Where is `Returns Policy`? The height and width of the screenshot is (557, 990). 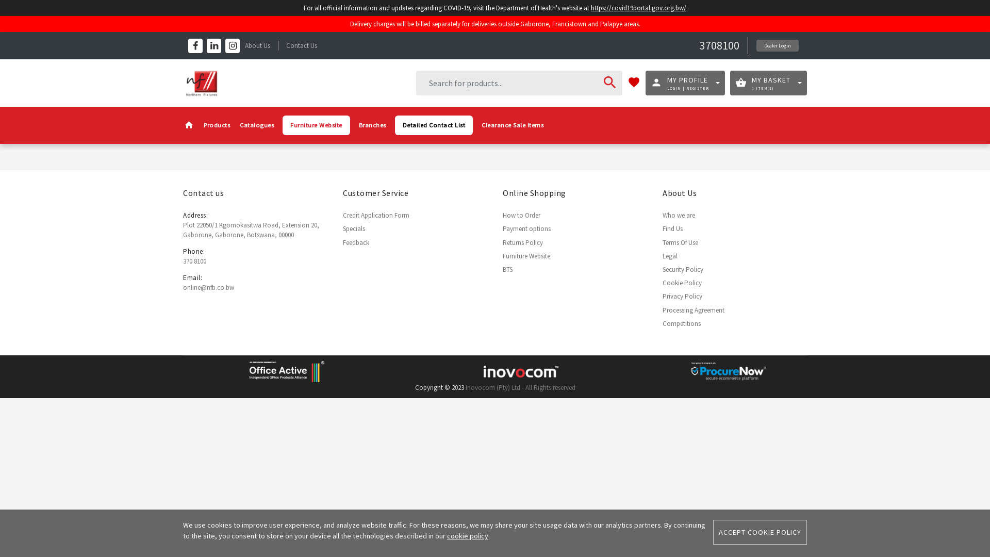
Returns Policy is located at coordinates (523, 242).